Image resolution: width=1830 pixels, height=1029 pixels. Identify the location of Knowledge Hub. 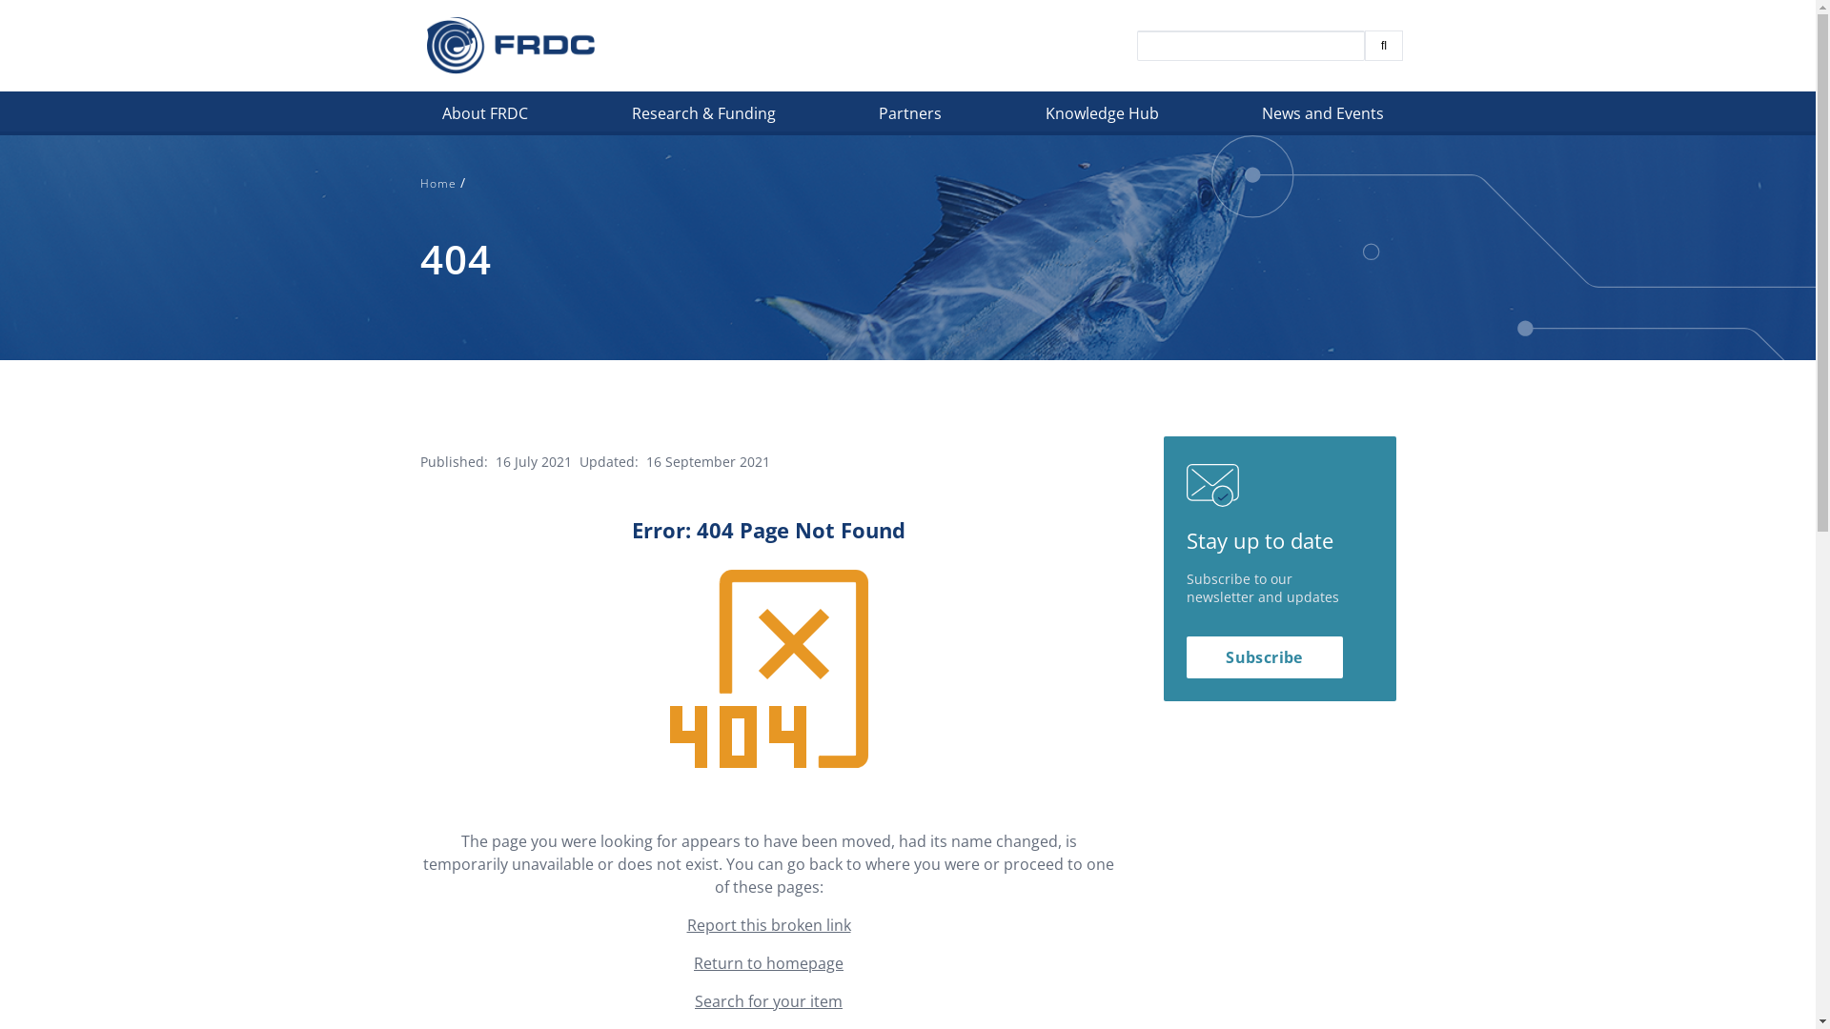
(1104, 118).